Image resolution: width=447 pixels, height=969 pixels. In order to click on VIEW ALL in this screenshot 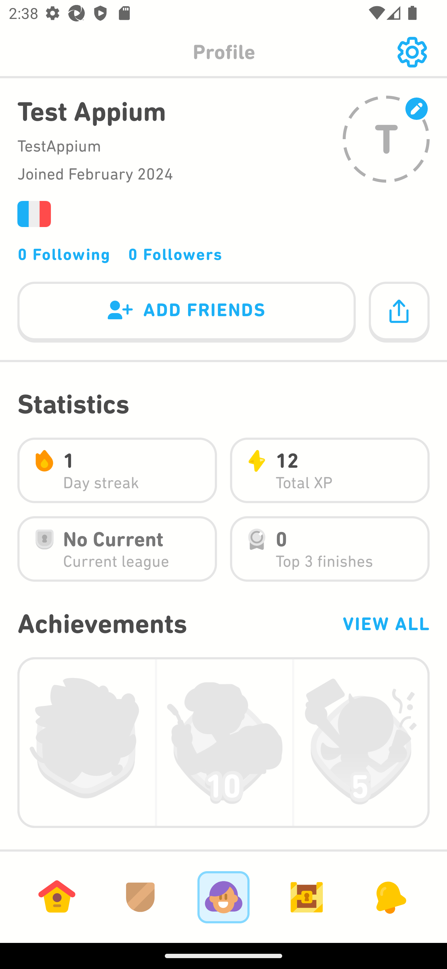, I will do `click(386, 624)`.